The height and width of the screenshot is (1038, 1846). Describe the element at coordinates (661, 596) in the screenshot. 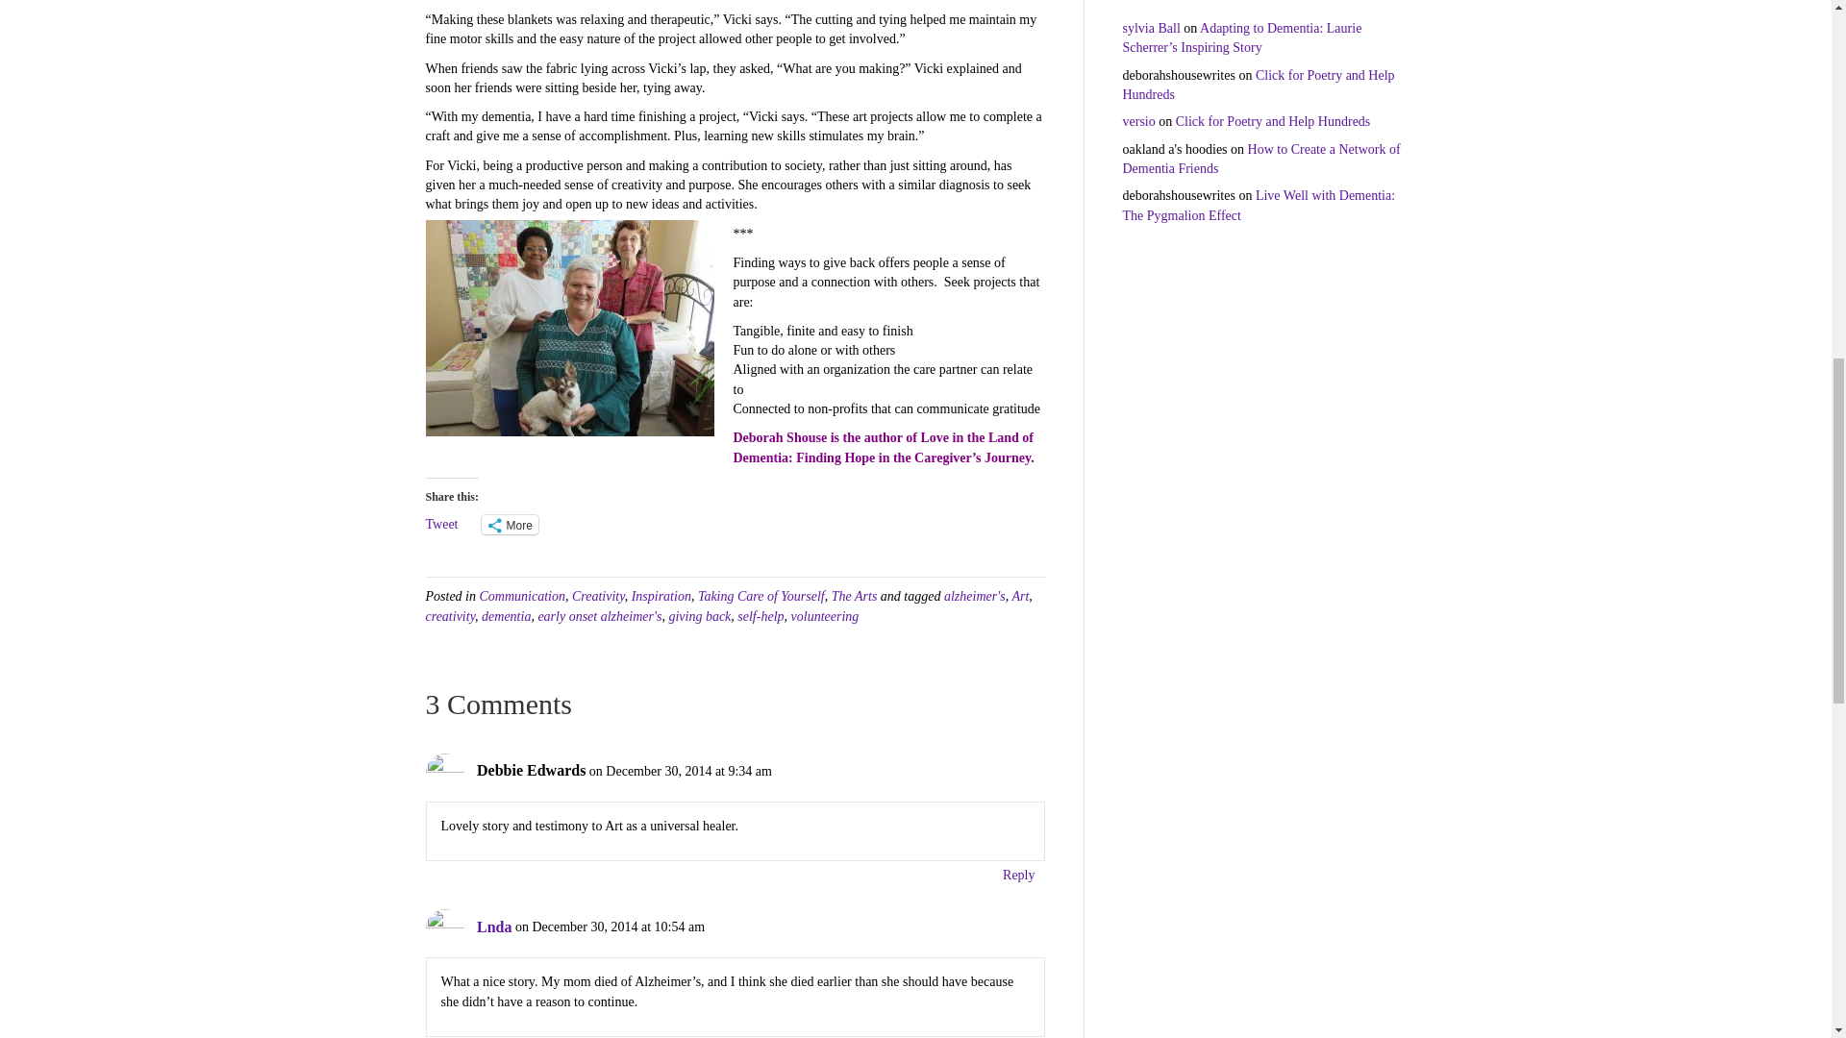

I see `Inspiration` at that location.